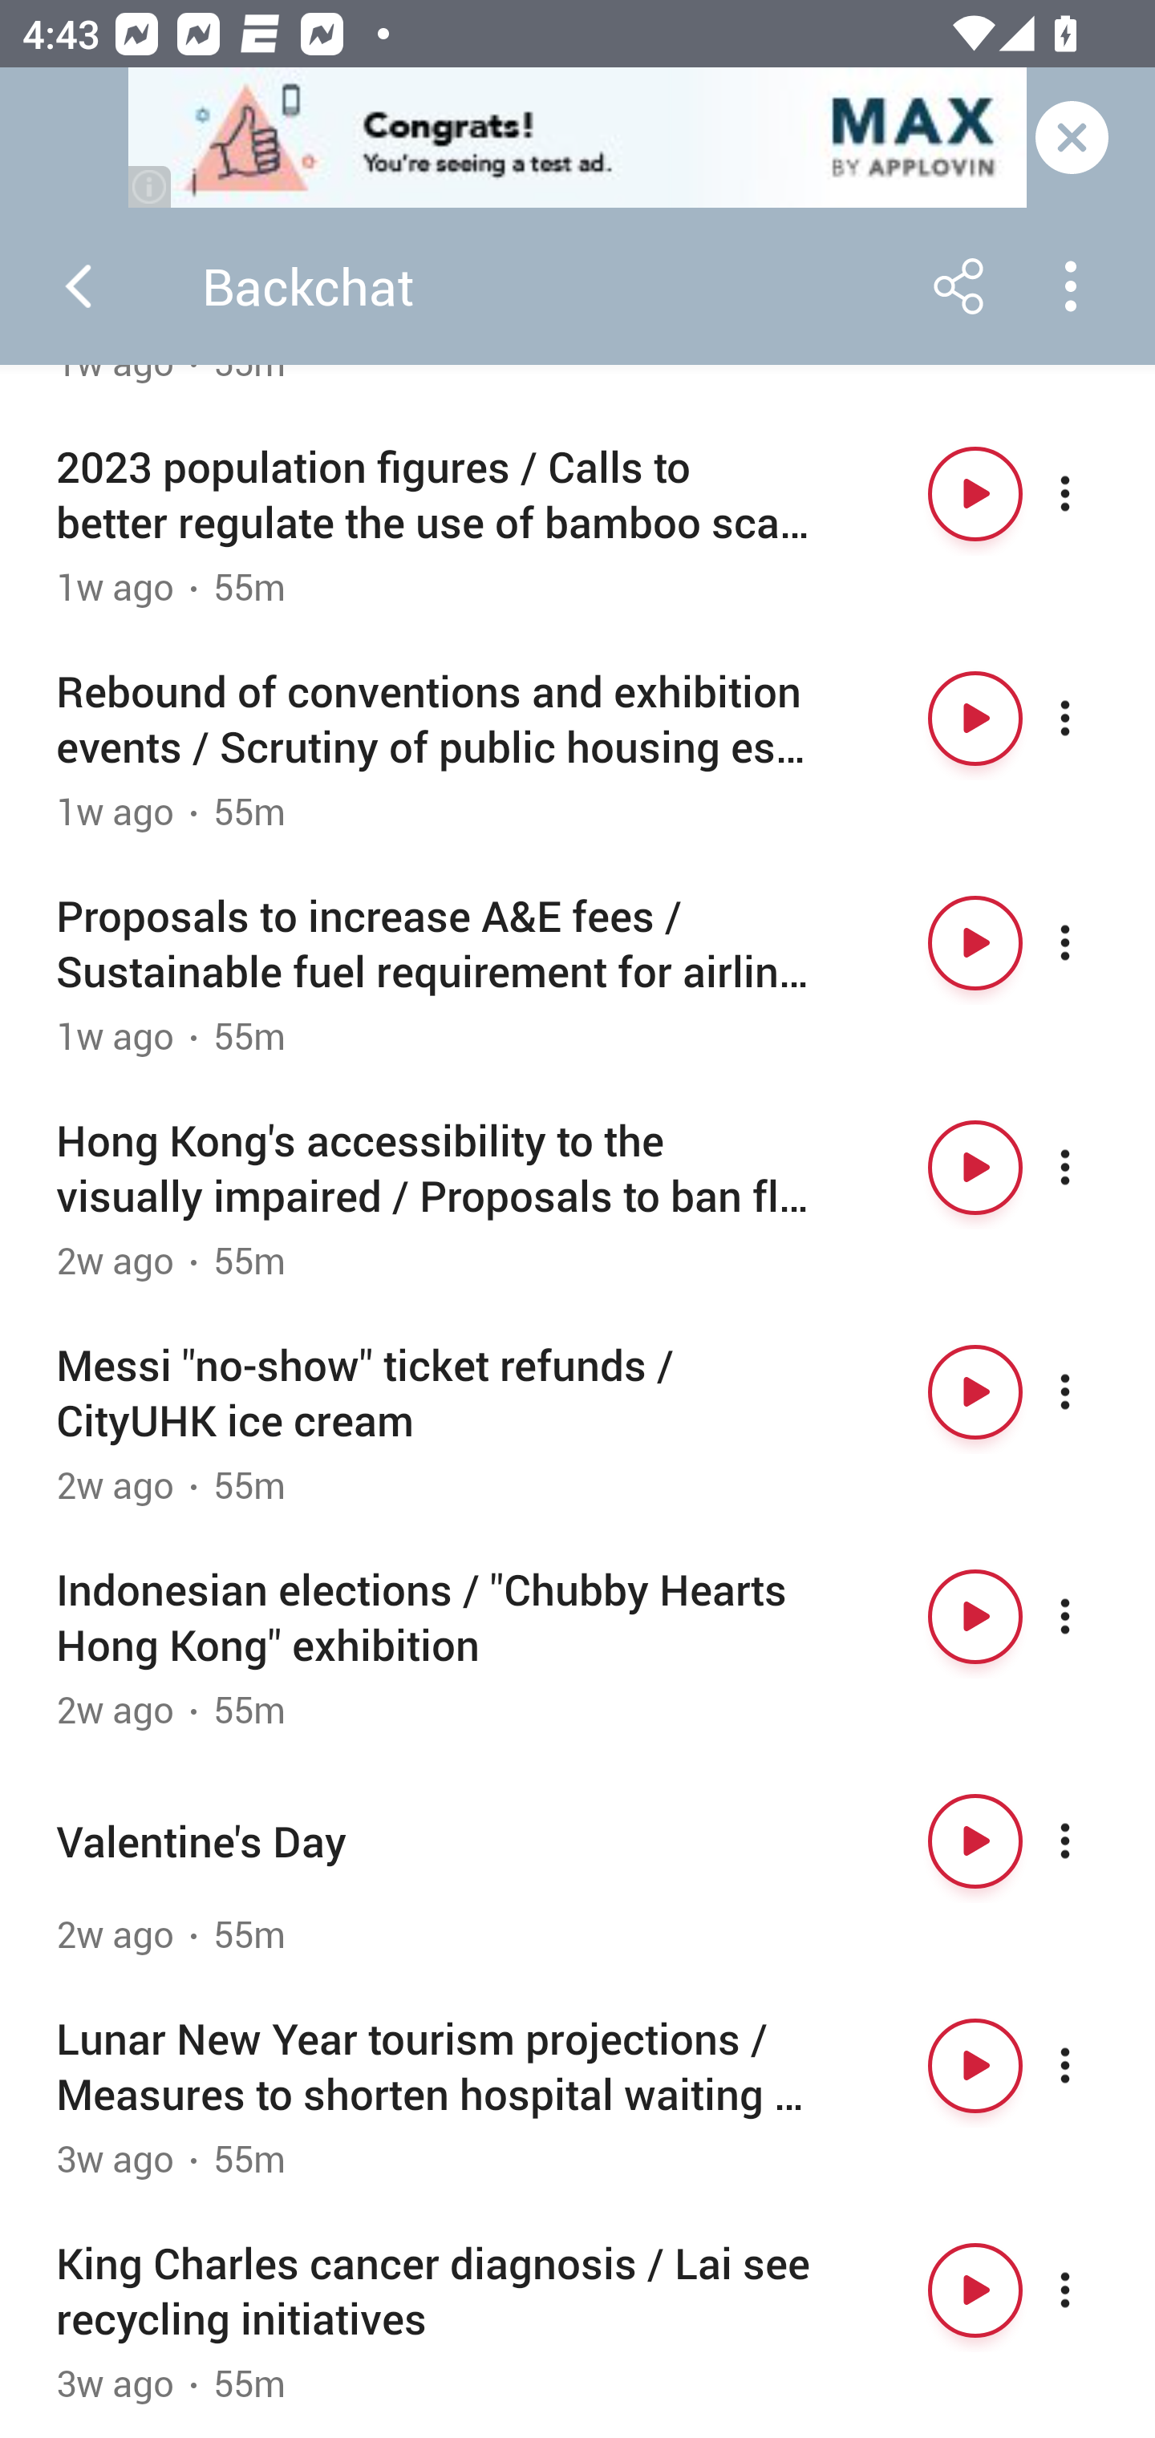 The width and height of the screenshot is (1155, 2438). I want to click on Play button, so click(975, 1616).